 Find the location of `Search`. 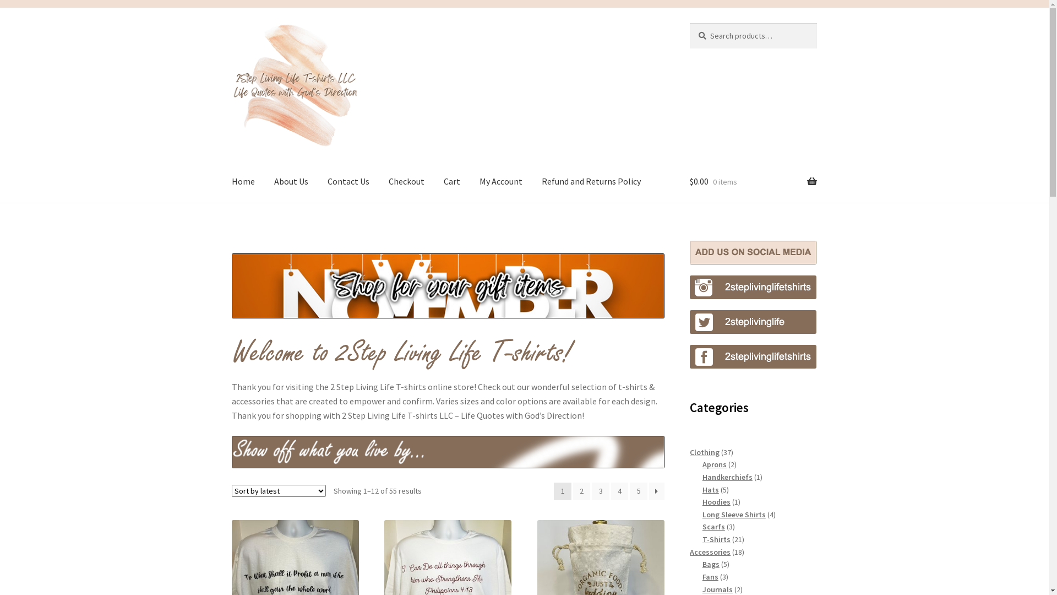

Search is located at coordinates (689, 23).